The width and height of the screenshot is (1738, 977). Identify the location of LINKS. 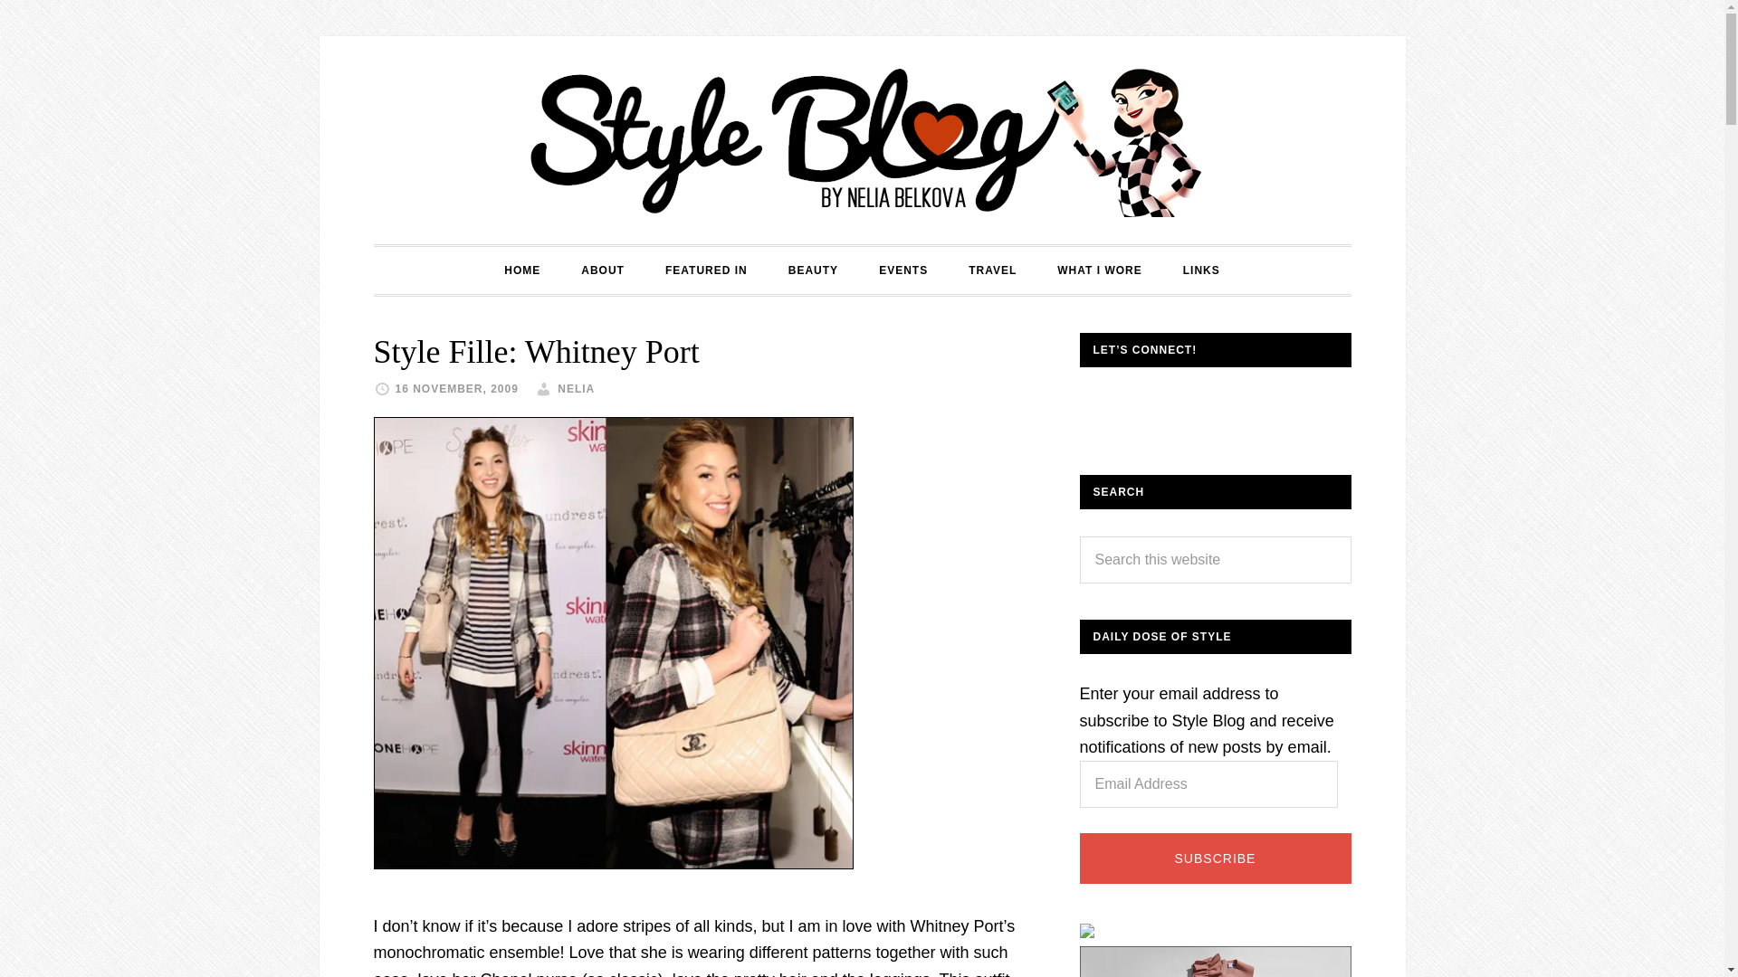
(1200, 270).